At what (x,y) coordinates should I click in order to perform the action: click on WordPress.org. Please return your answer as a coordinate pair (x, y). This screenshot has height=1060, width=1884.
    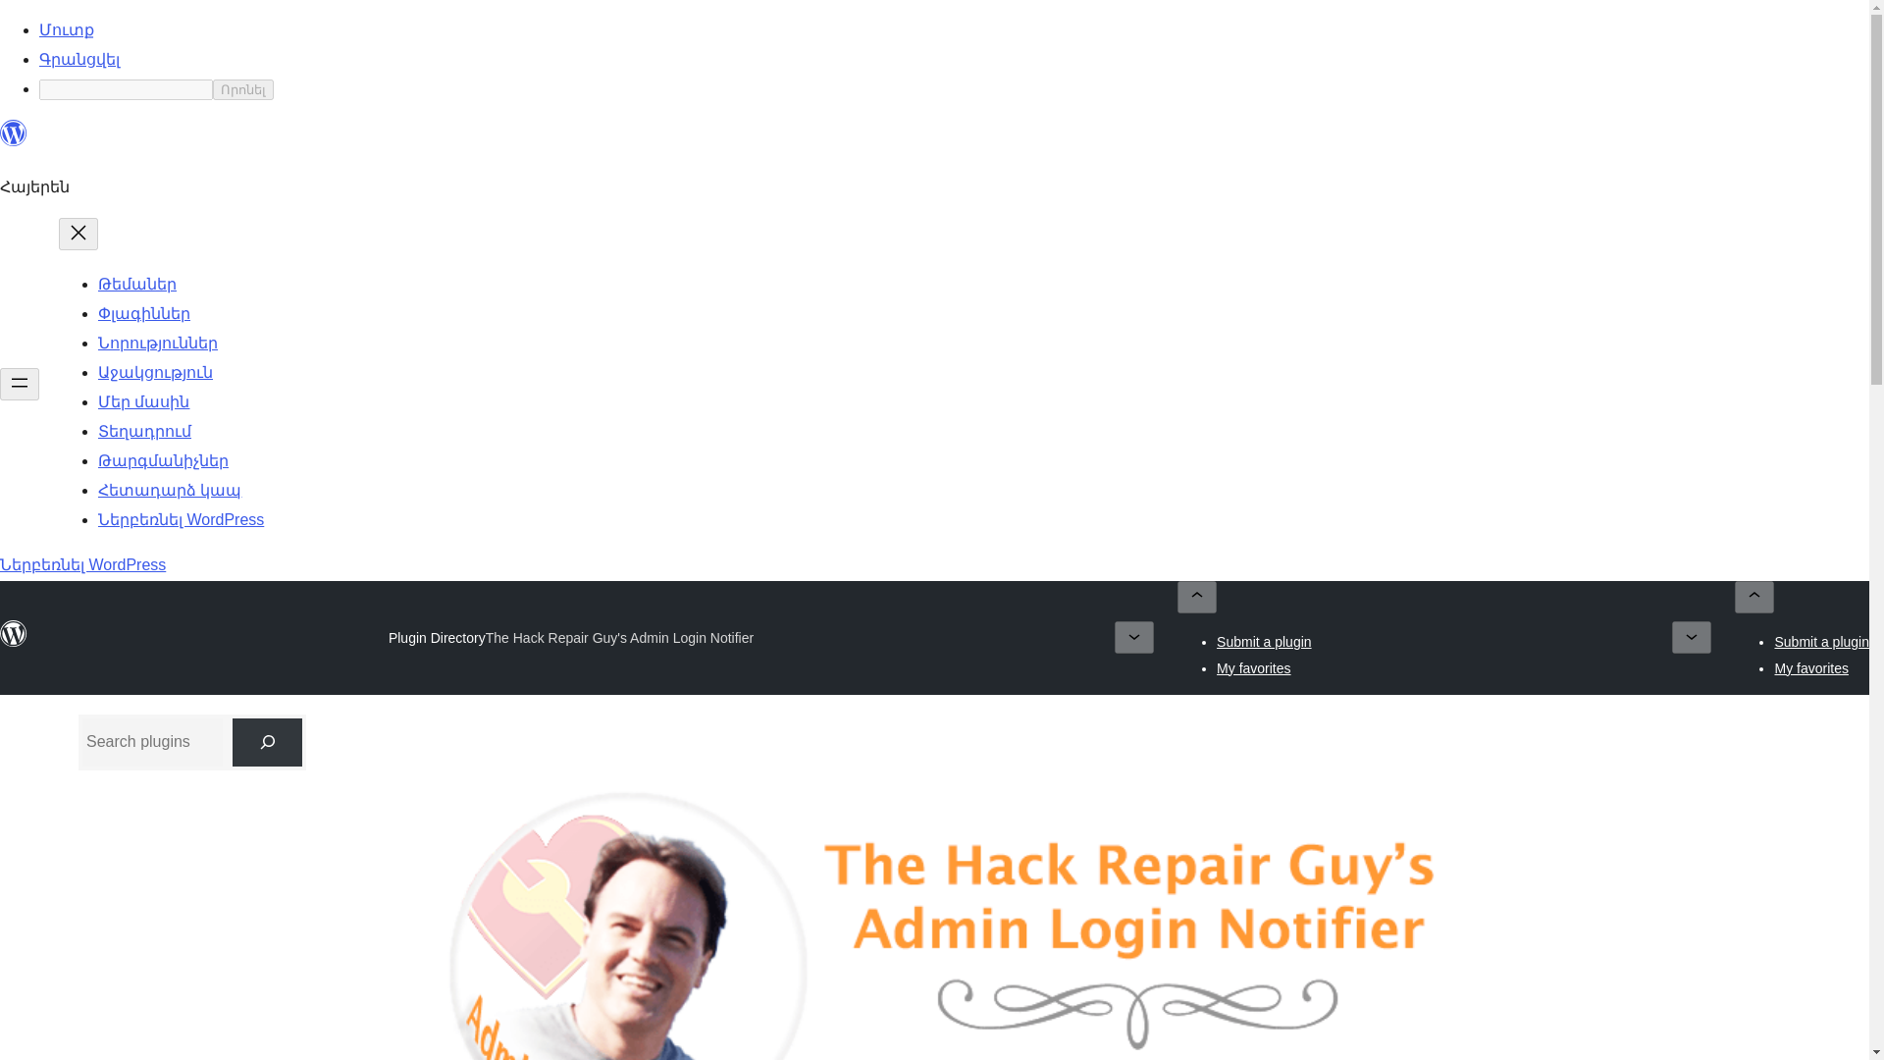
    Looking at the image, I should click on (14, 133).